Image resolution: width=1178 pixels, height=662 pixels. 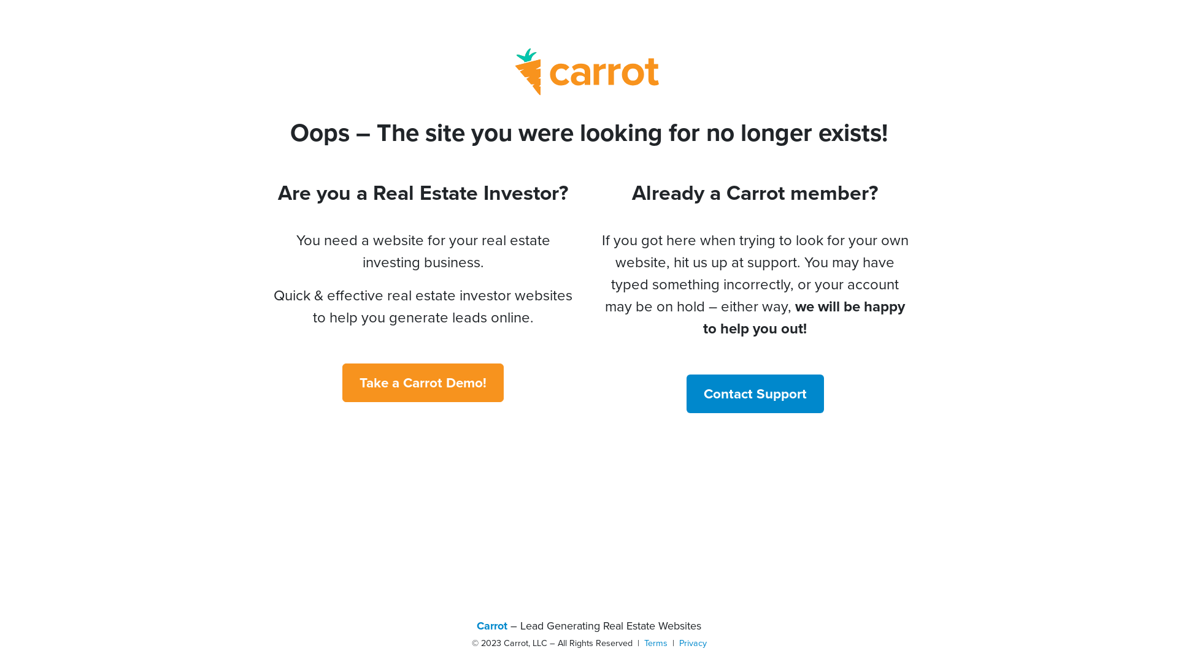 I want to click on Carrot, so click(x=492, y=626).